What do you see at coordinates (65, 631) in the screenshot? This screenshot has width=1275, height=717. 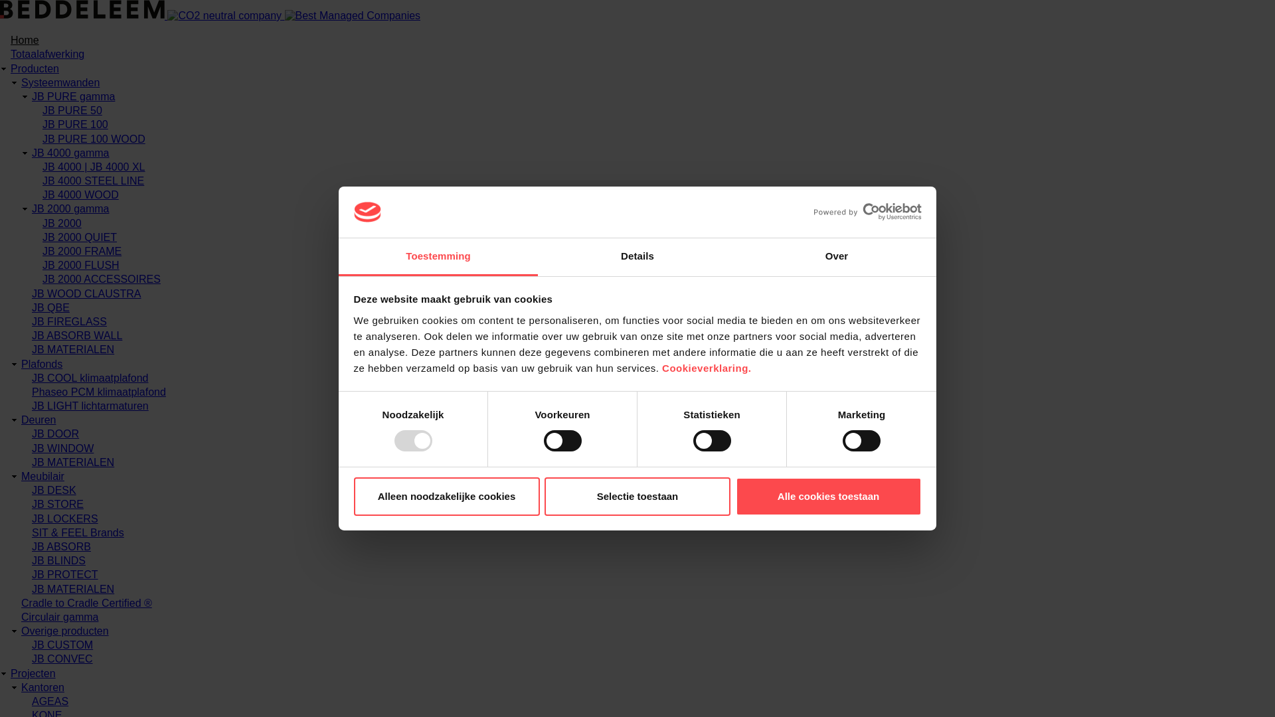 I see `Overige producten` at bounding box center [65, 631].